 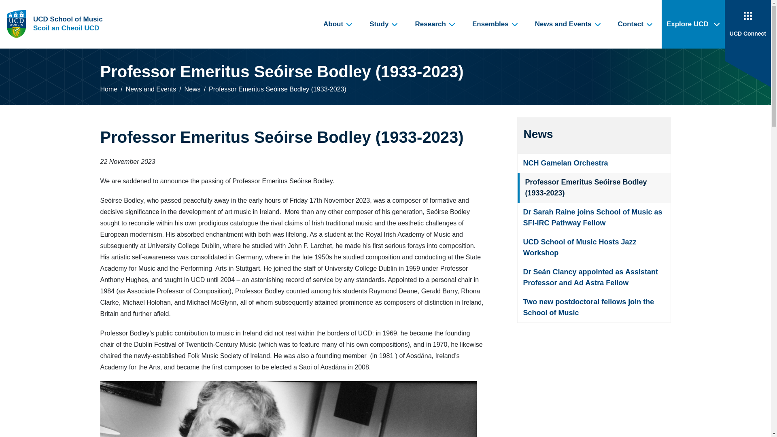 What do you see at coordinates (56, 24) in the screenshot?
I see `About` at bounding box center [56, 24].